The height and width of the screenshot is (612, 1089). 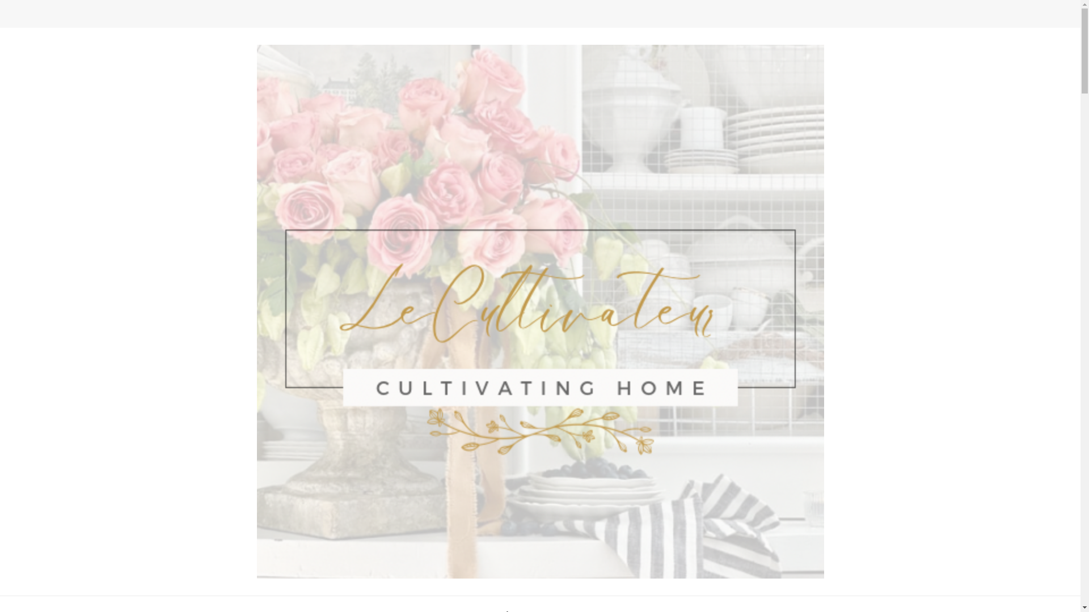 I want to click on LeCultivateur, so click(x=243, y=588).